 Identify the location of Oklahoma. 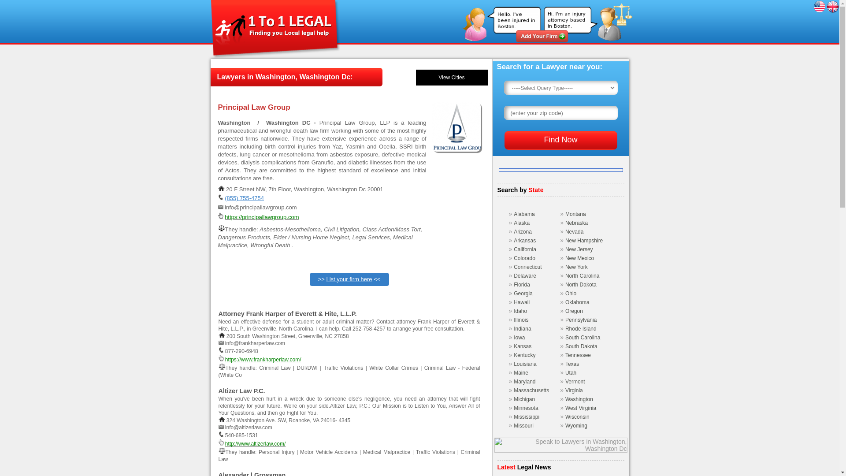
(577, 302).